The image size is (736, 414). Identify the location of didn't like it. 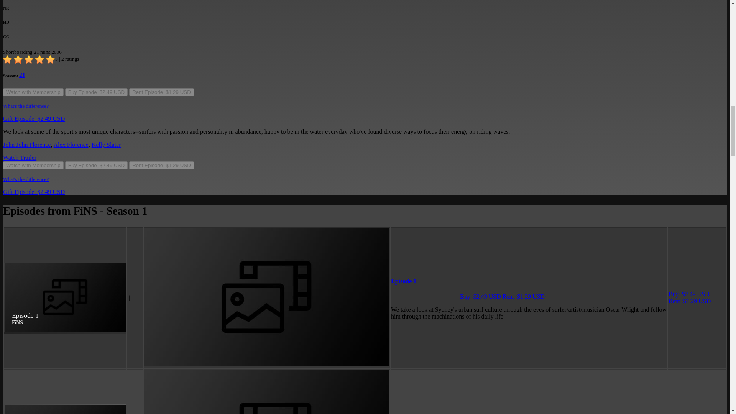
(18, 9).